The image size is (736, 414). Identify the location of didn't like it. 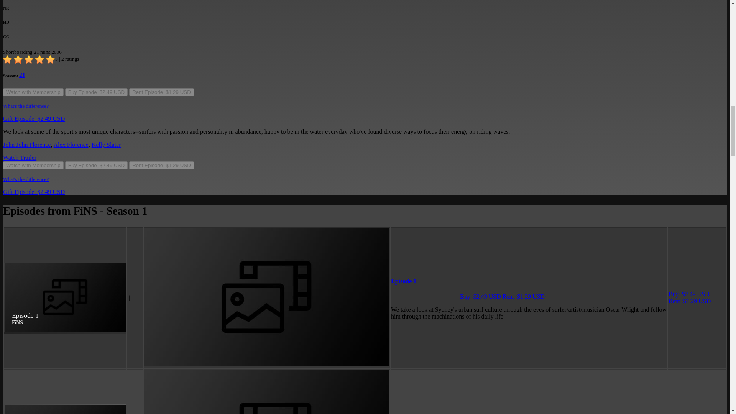
(18, 9).